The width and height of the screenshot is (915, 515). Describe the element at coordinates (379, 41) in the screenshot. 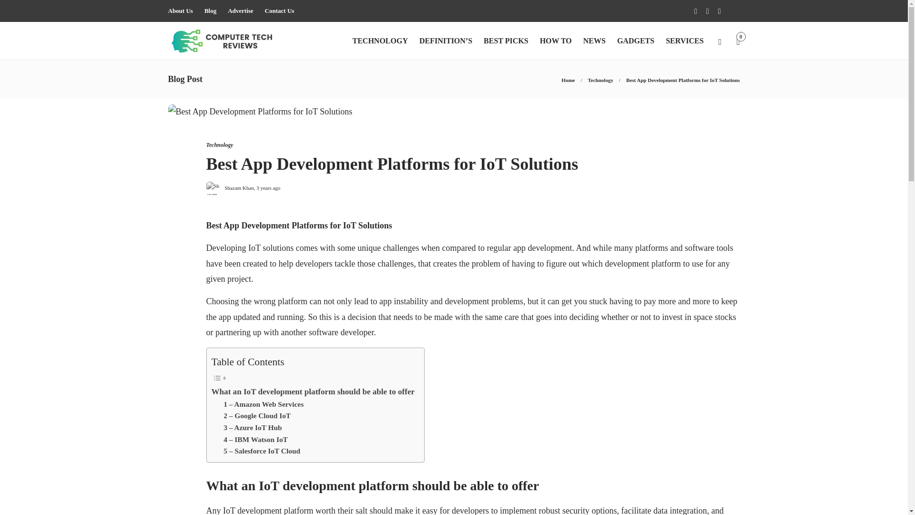

I see `TECHNOLOGY` at that location.